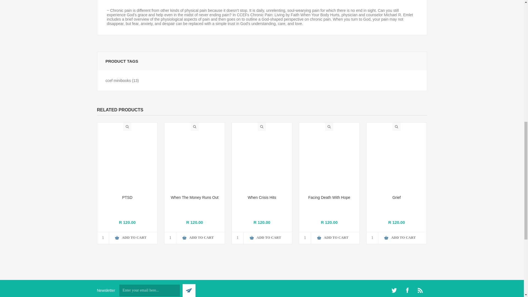  I want to click on 1, so click(372, 238).